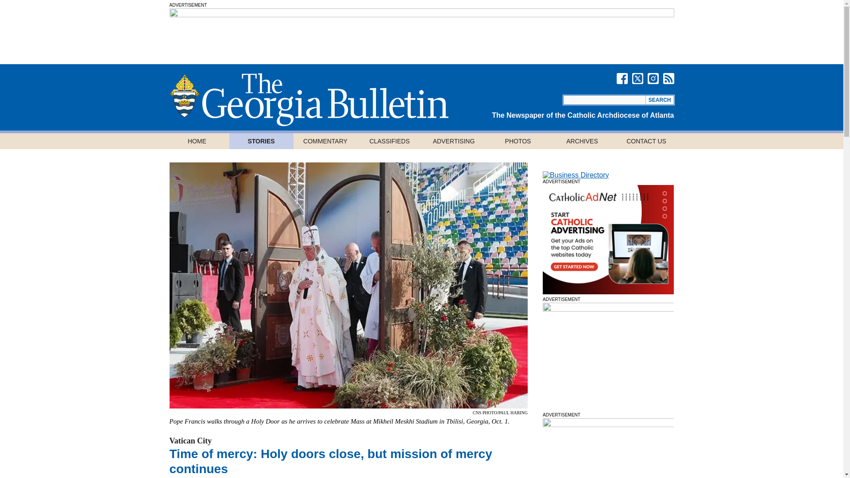  What do you see at coordinates (453, 141) in the screenshot?
I see `ADVERTISING` at bounding box center [453, 141].